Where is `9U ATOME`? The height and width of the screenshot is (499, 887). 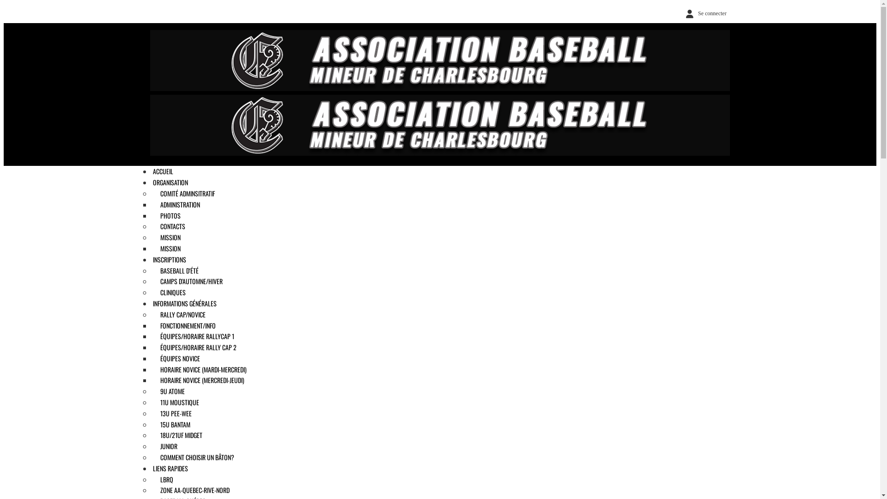
9U ATOME is located at coordinates (169, 391).